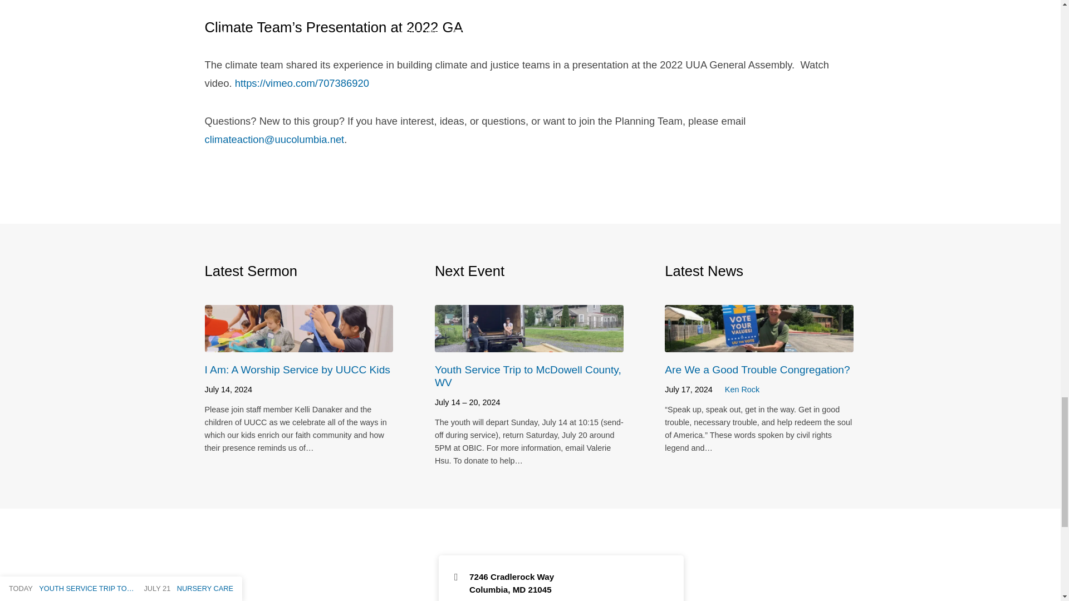 This screenshot has height=601, width=1069. I want to click on Are We a Good Trouble Congregation?, so click(757, 370).